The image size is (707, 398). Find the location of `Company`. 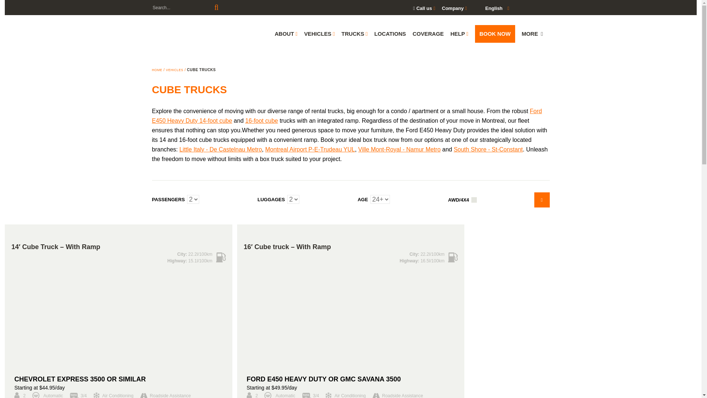

Company is located at coordinates (454, 8).